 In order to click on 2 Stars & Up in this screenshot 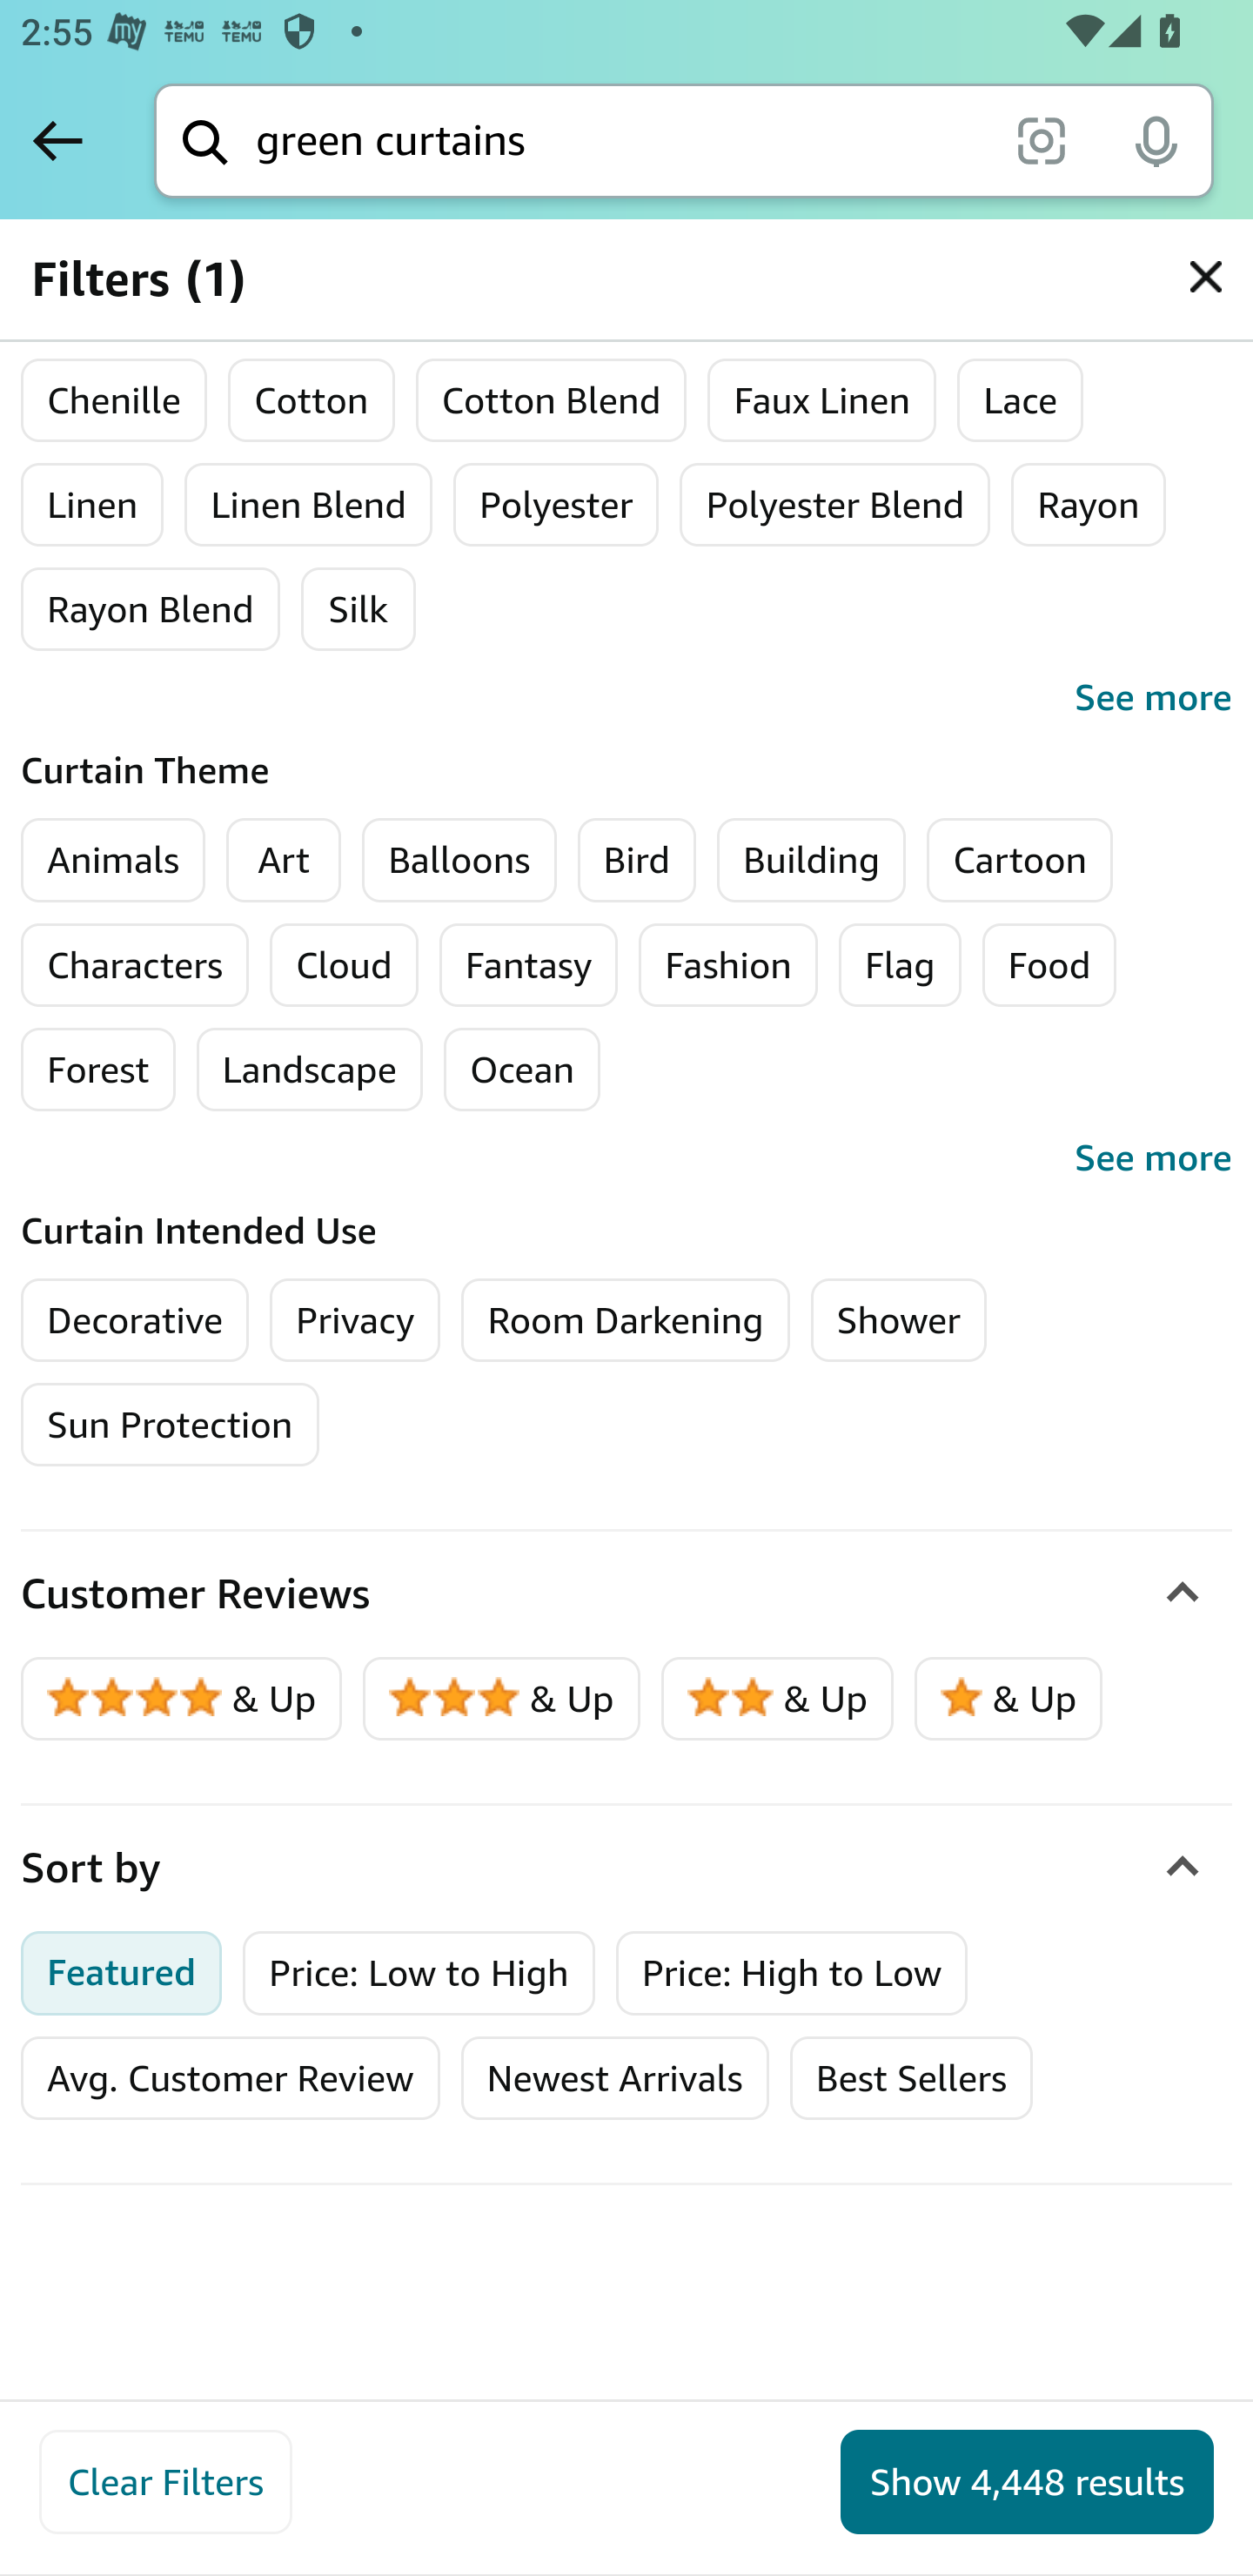, I will do `click(778, 1699)`.